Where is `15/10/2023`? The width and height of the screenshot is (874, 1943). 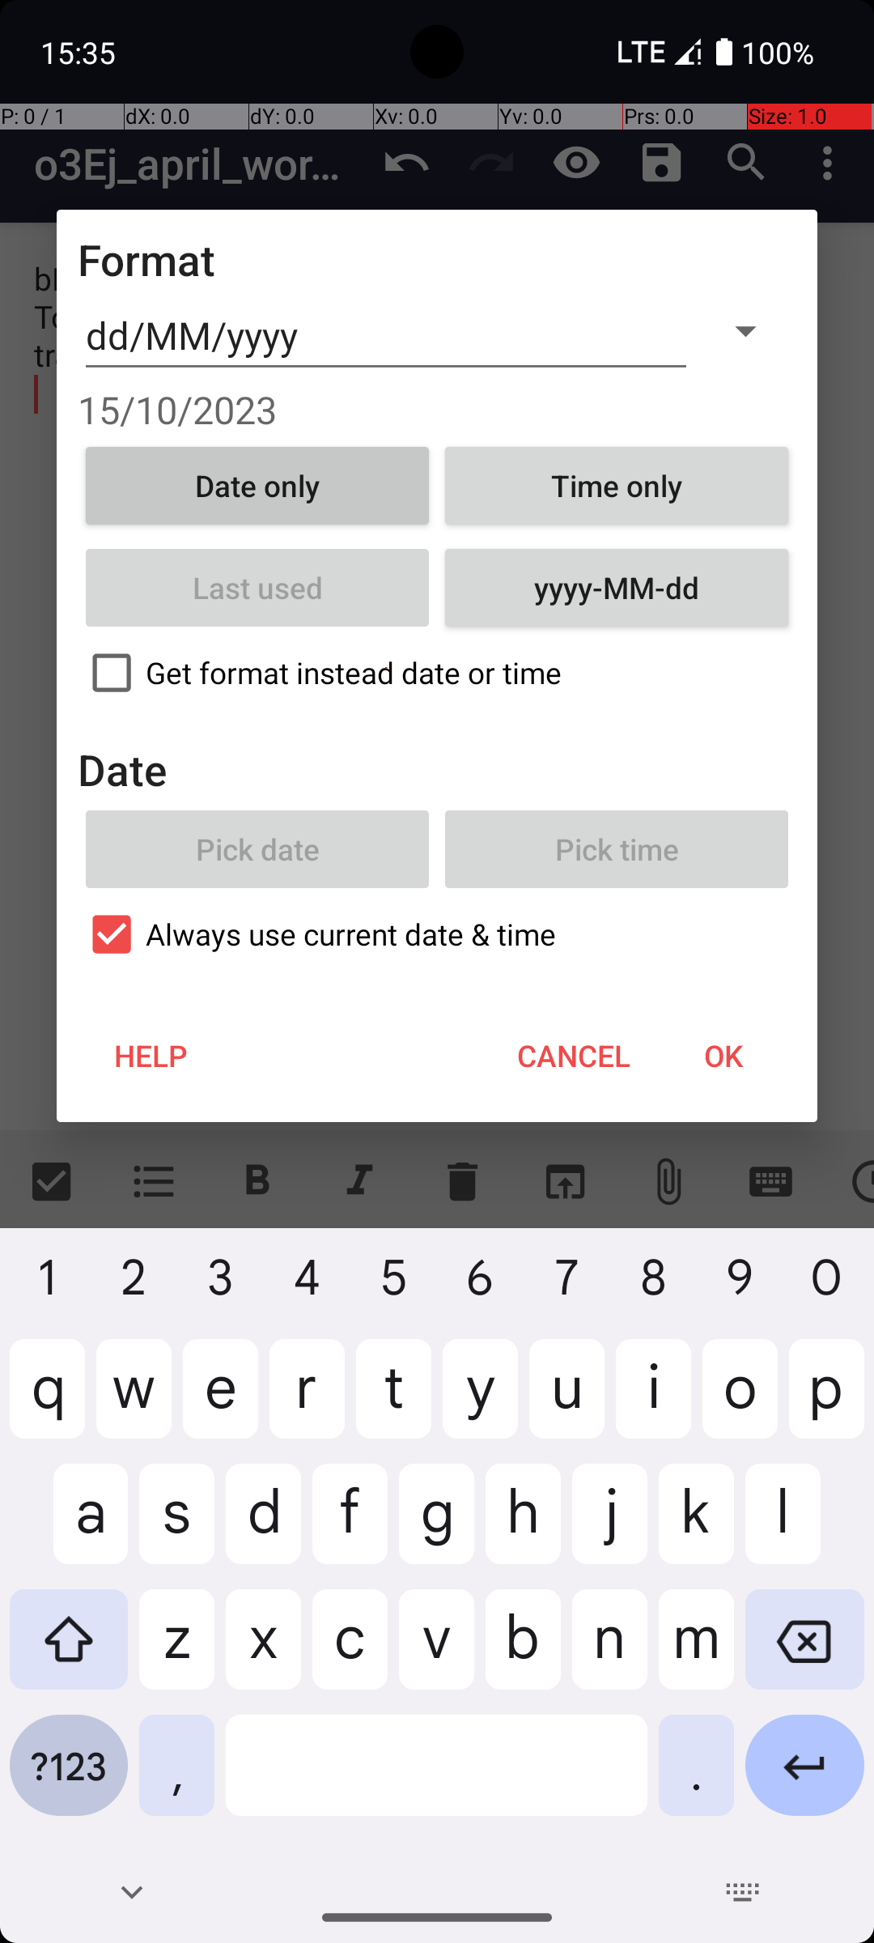
15/10/2023 is located at coordinates (437, 410).